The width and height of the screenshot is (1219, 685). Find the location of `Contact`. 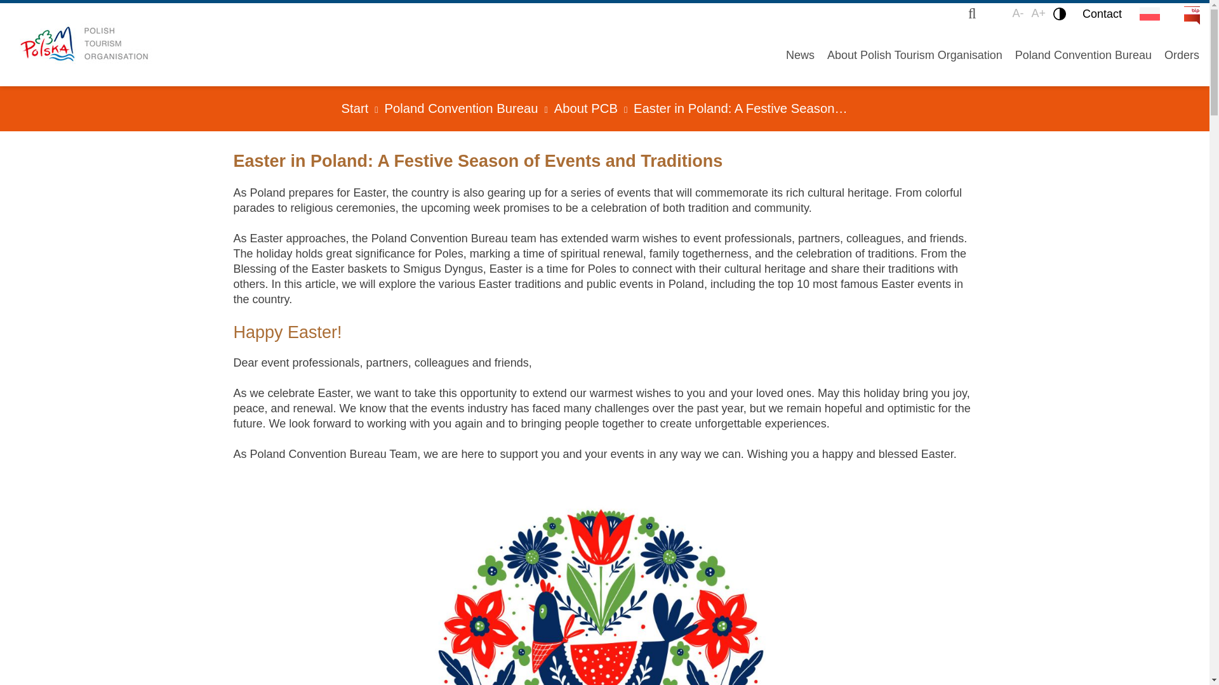

Contact is located at coordinates (1102, 13).